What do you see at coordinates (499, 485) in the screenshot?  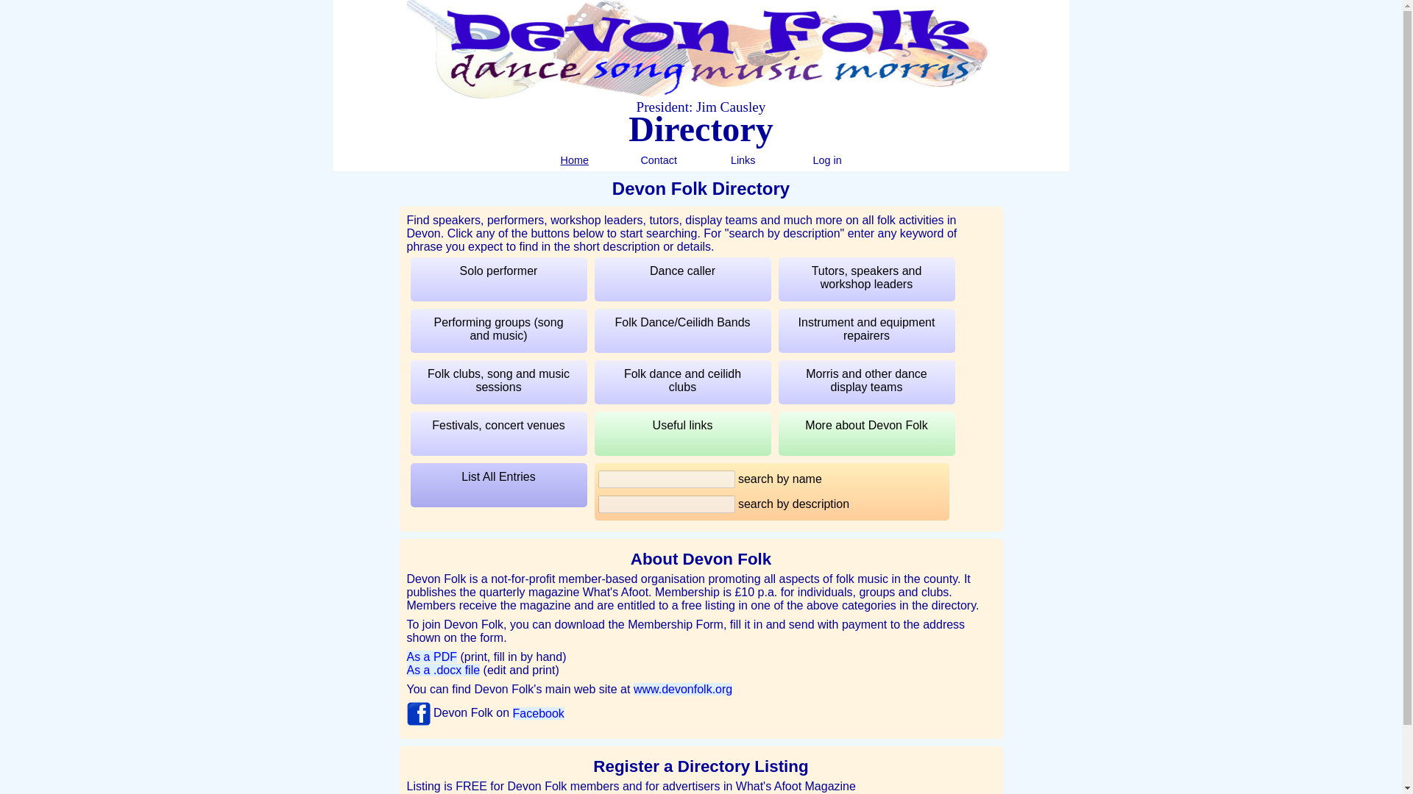 I see `List All Entries` at bounding box center [499, 485].